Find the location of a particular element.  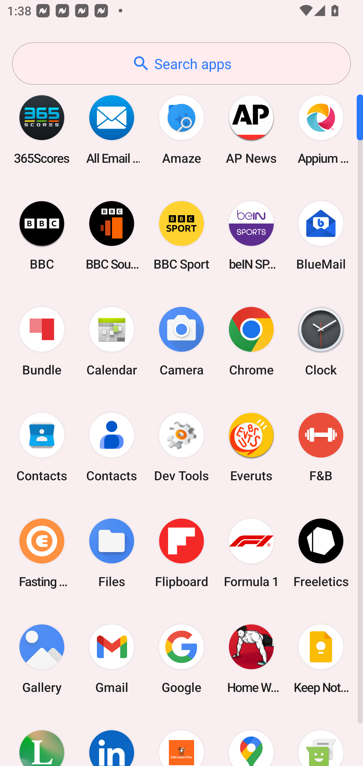

365Scores is located at coordinates (42, 130).